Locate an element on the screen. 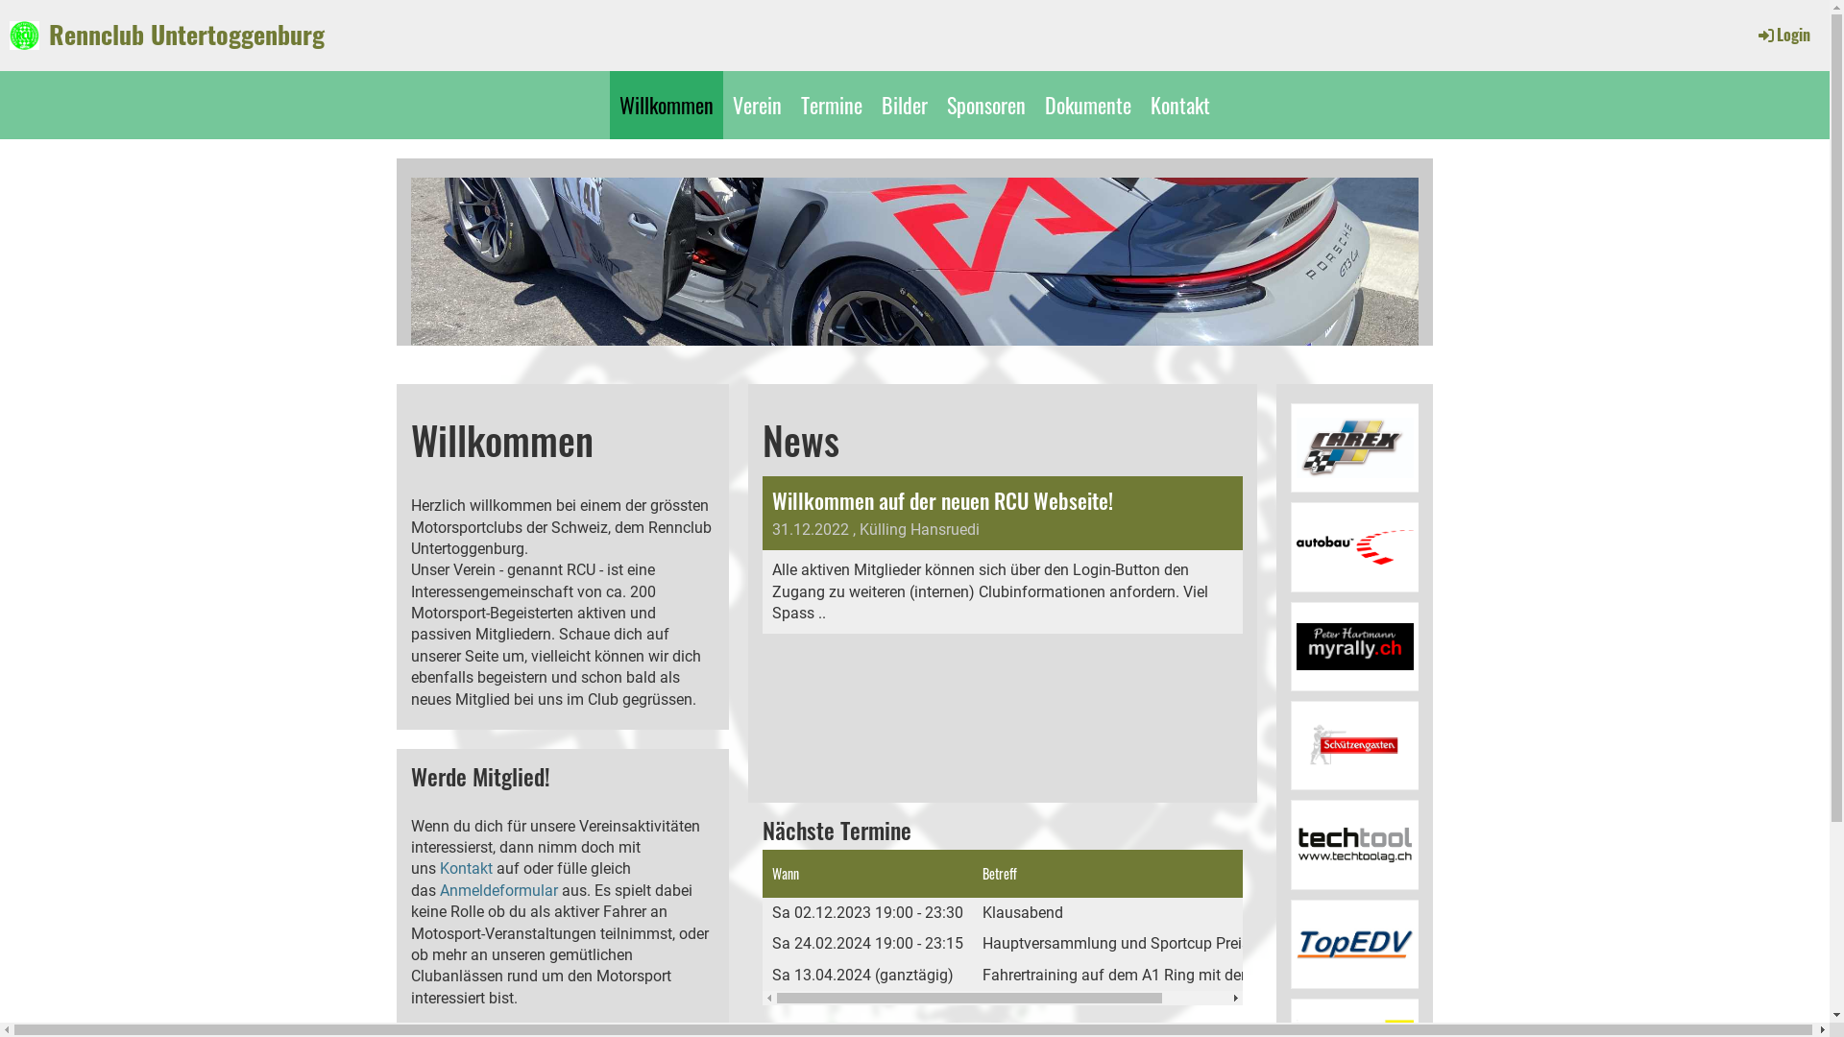  Bilder is located at coordinates (905, 106).